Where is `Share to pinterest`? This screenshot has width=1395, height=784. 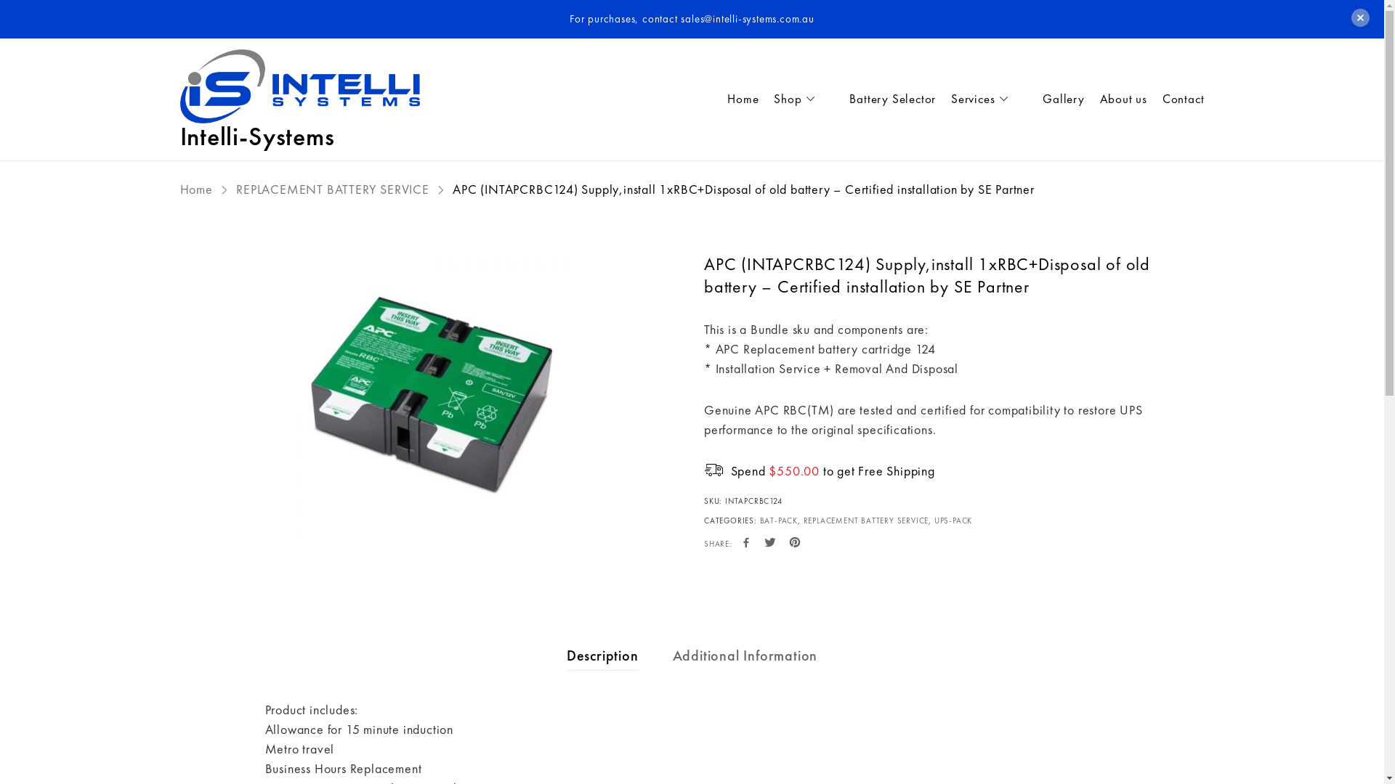
Share to pinterest is located at coordinates (795, 543).